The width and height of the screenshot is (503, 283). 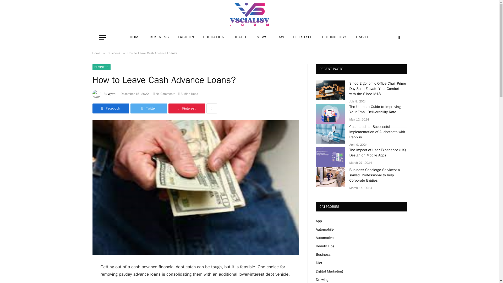 What do you see at coordinates (110, 108) in the screenshot?
I see `Share on Facebook` at bounding box center [110, 108].